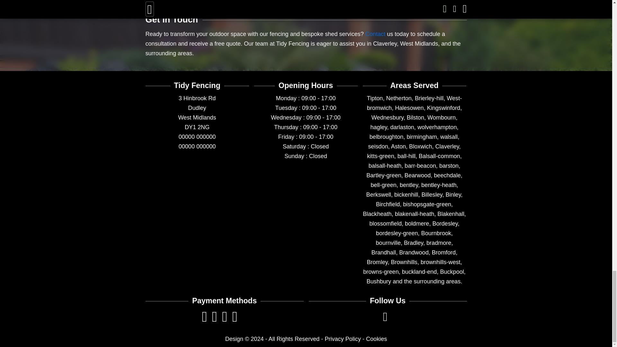 This screenshot has height=347, width=617. What do you see at coordinates (429, 98) in the screenshot?
I see `Brierley-hill` at bounding box center [429, 98].